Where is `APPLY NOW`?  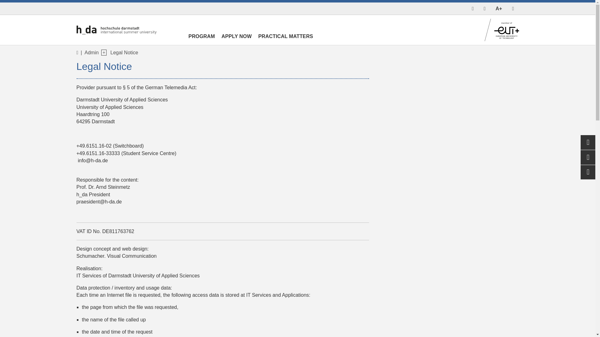 APPLY NOW is located at coordinates (237, 39).